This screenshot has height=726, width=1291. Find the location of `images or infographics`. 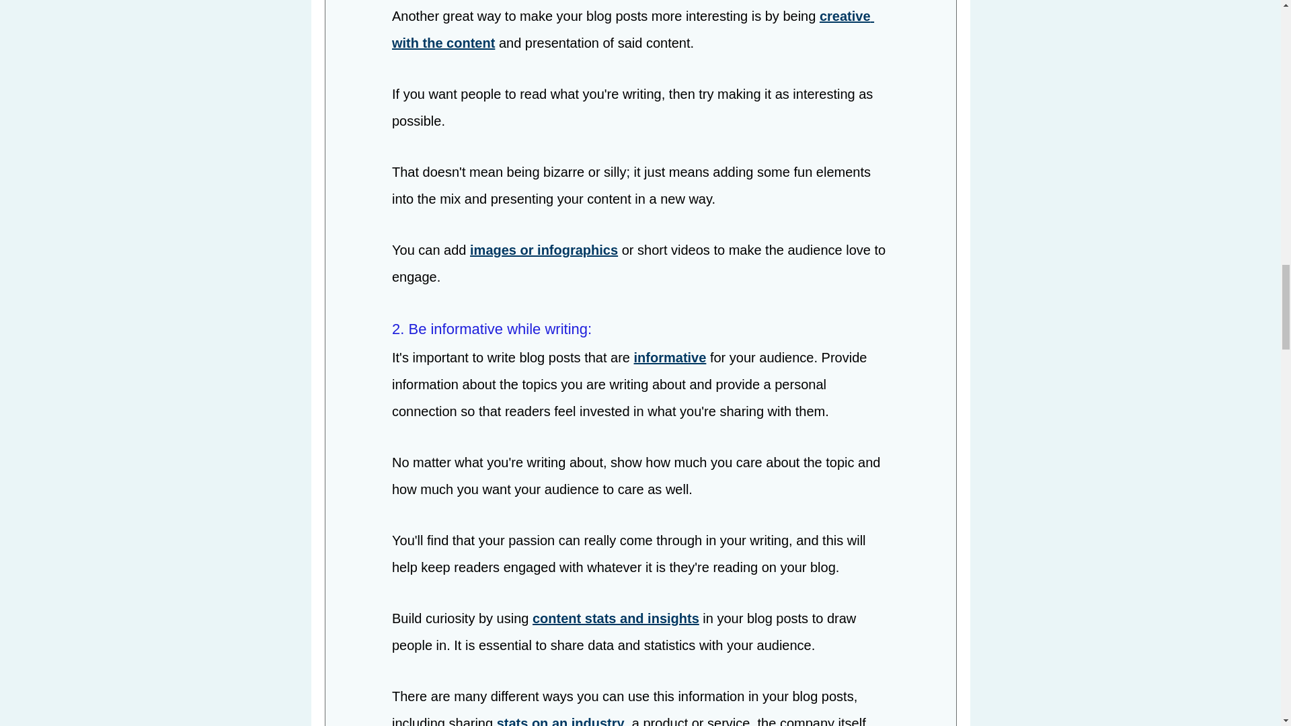

images or infographics is located at coordinates (543, 251).